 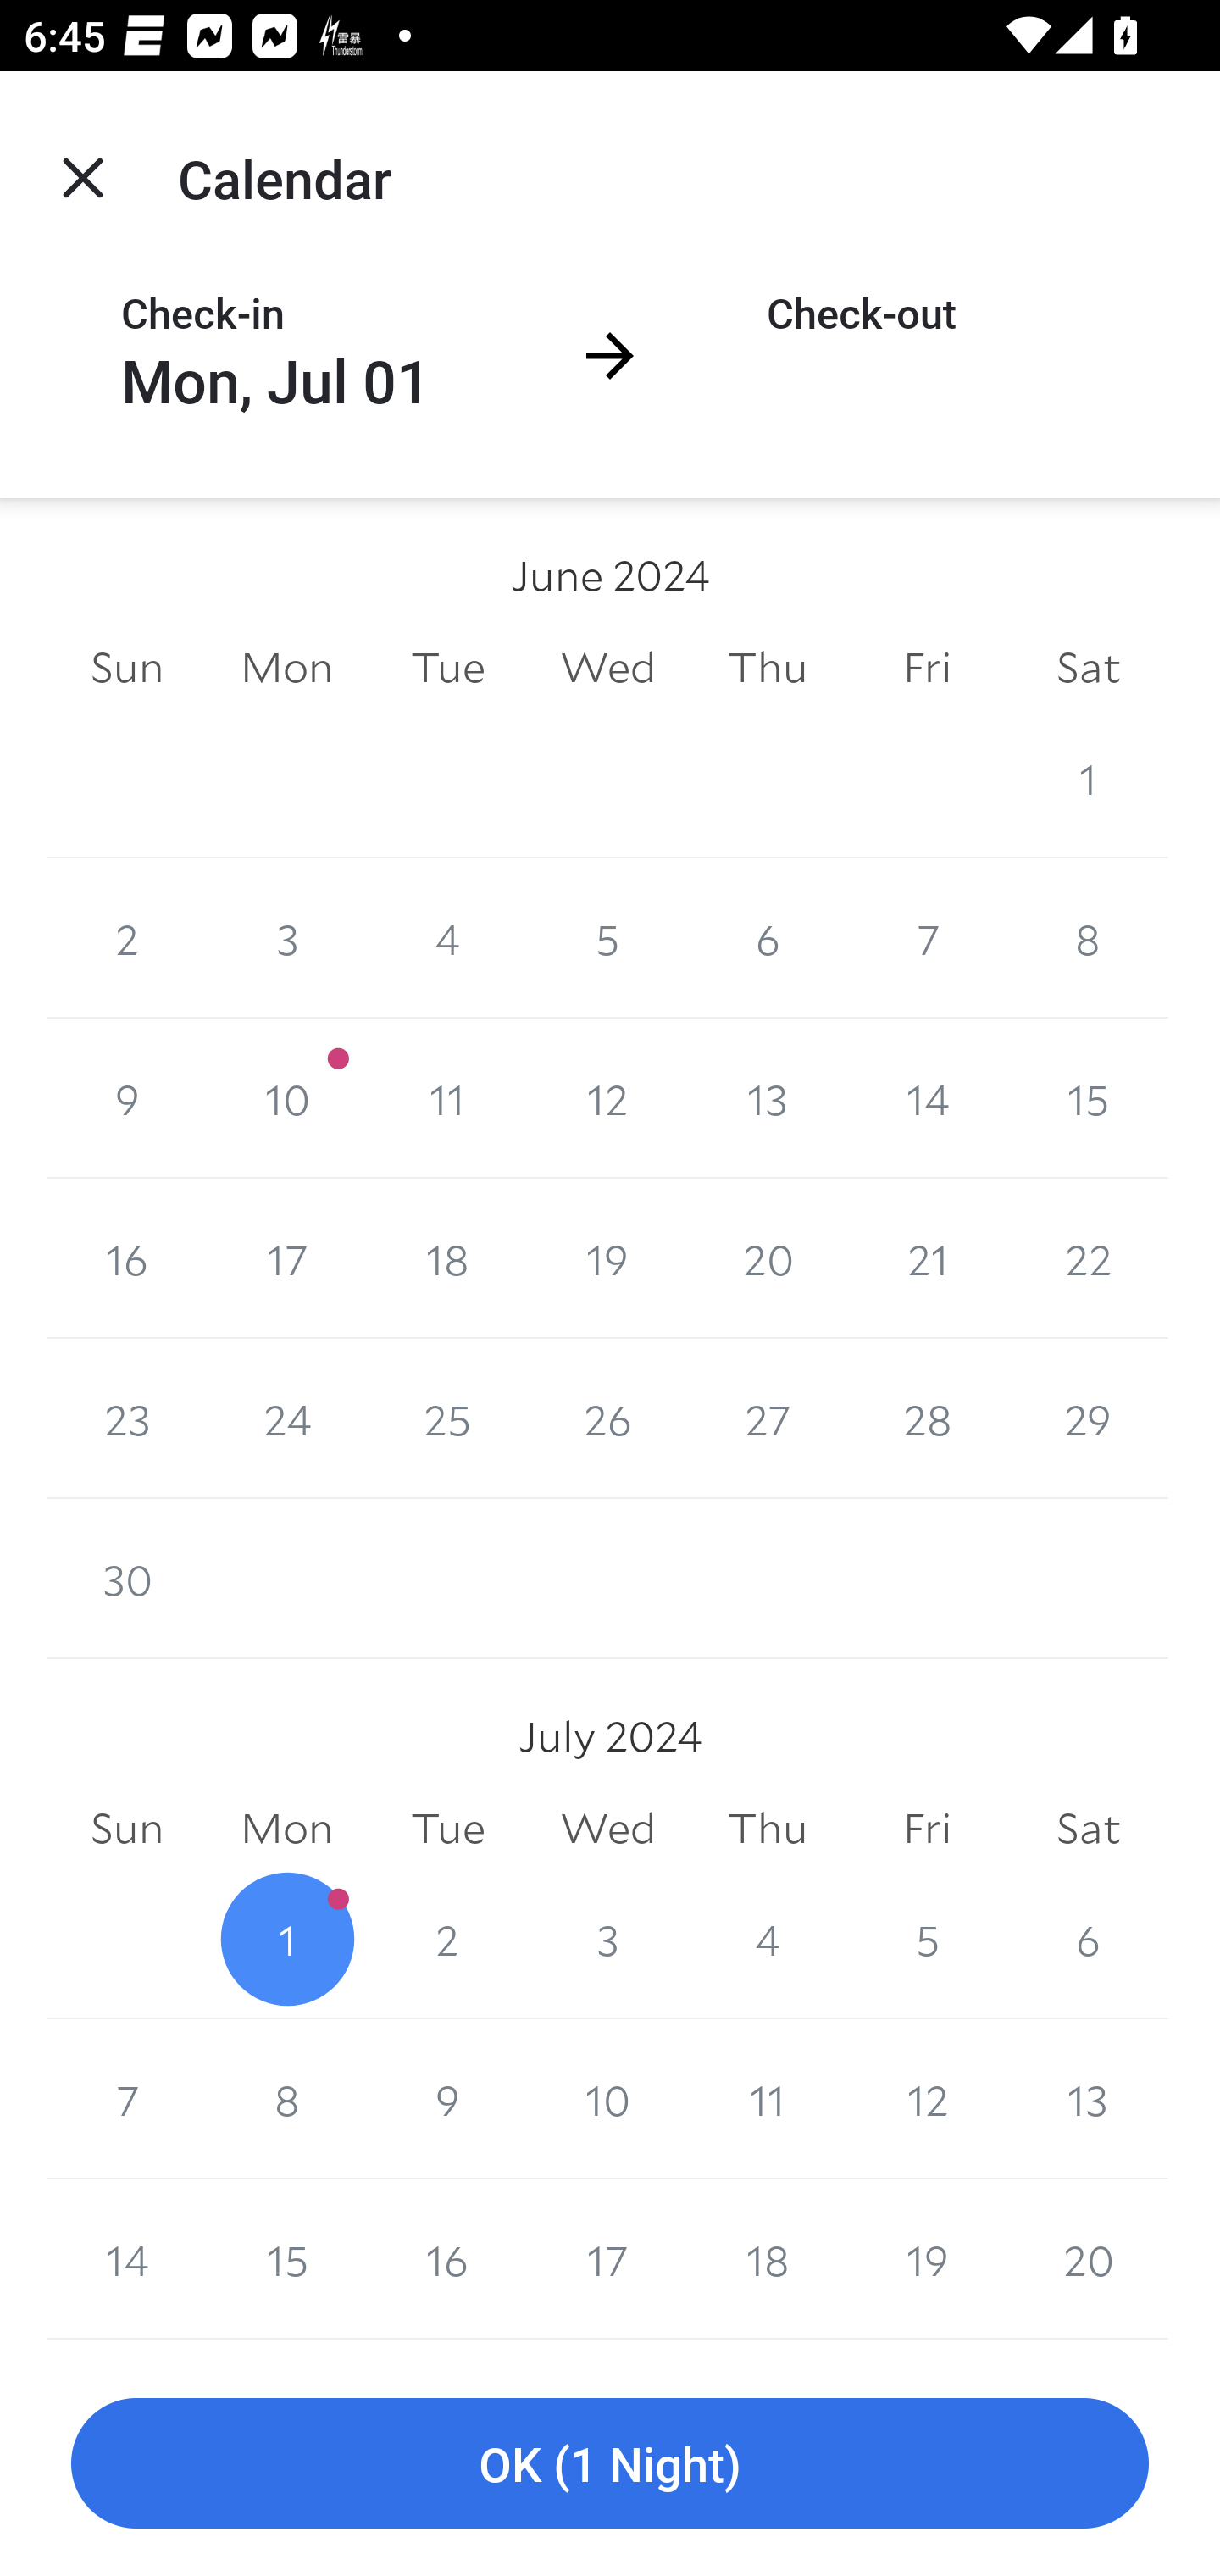 What do you see at coordinates (447, 1418) in the screenshot?
I see `25 25 June 2024` at bounding box center [447, 1418].